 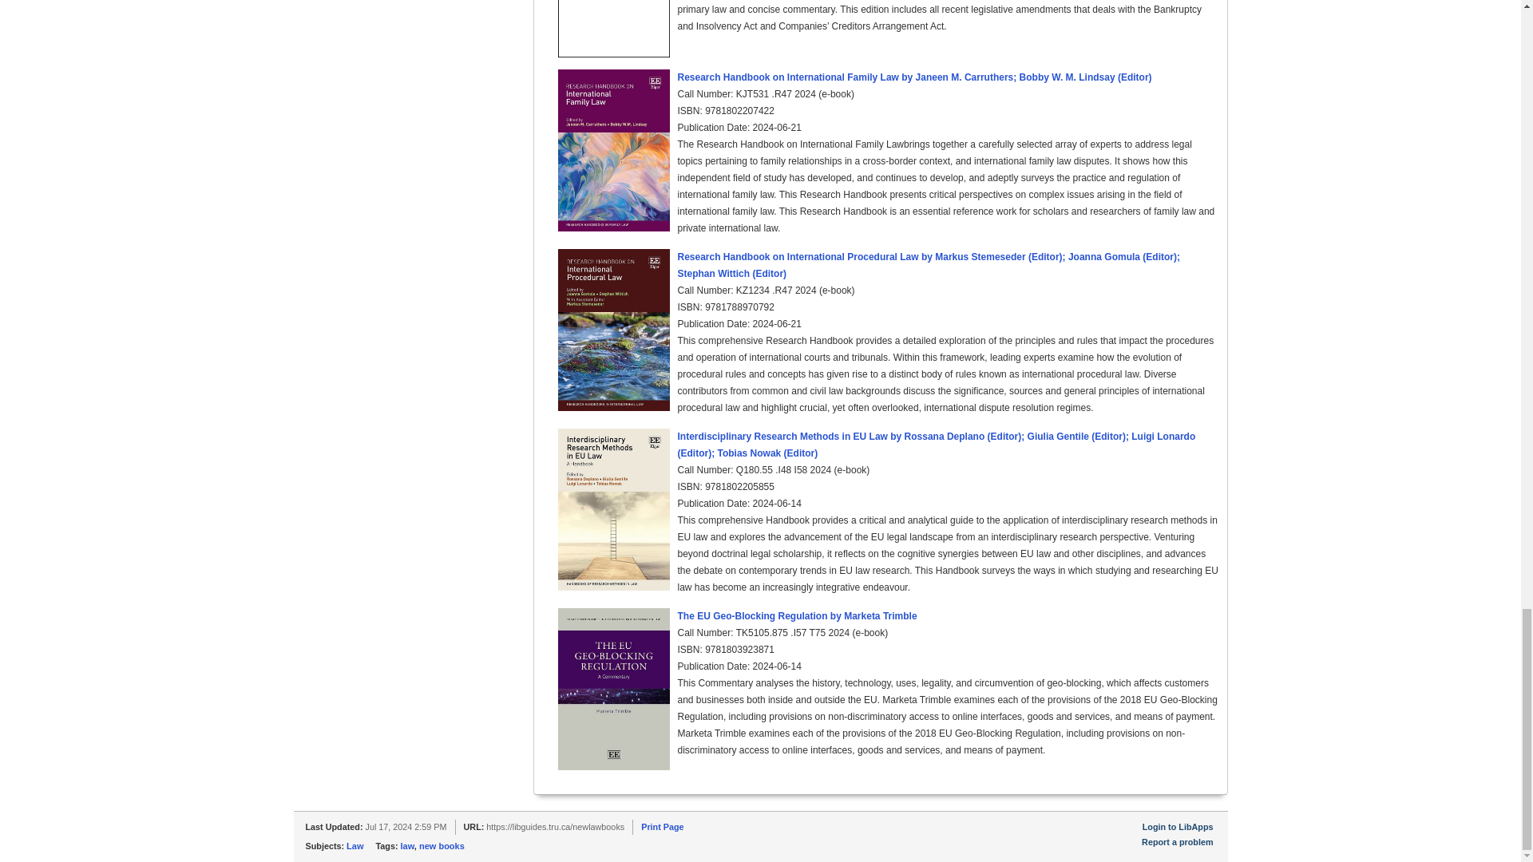 I want to click on The EU Geo-Blocking Regulation by Marketa Trimble, so click(x=797, y=615).